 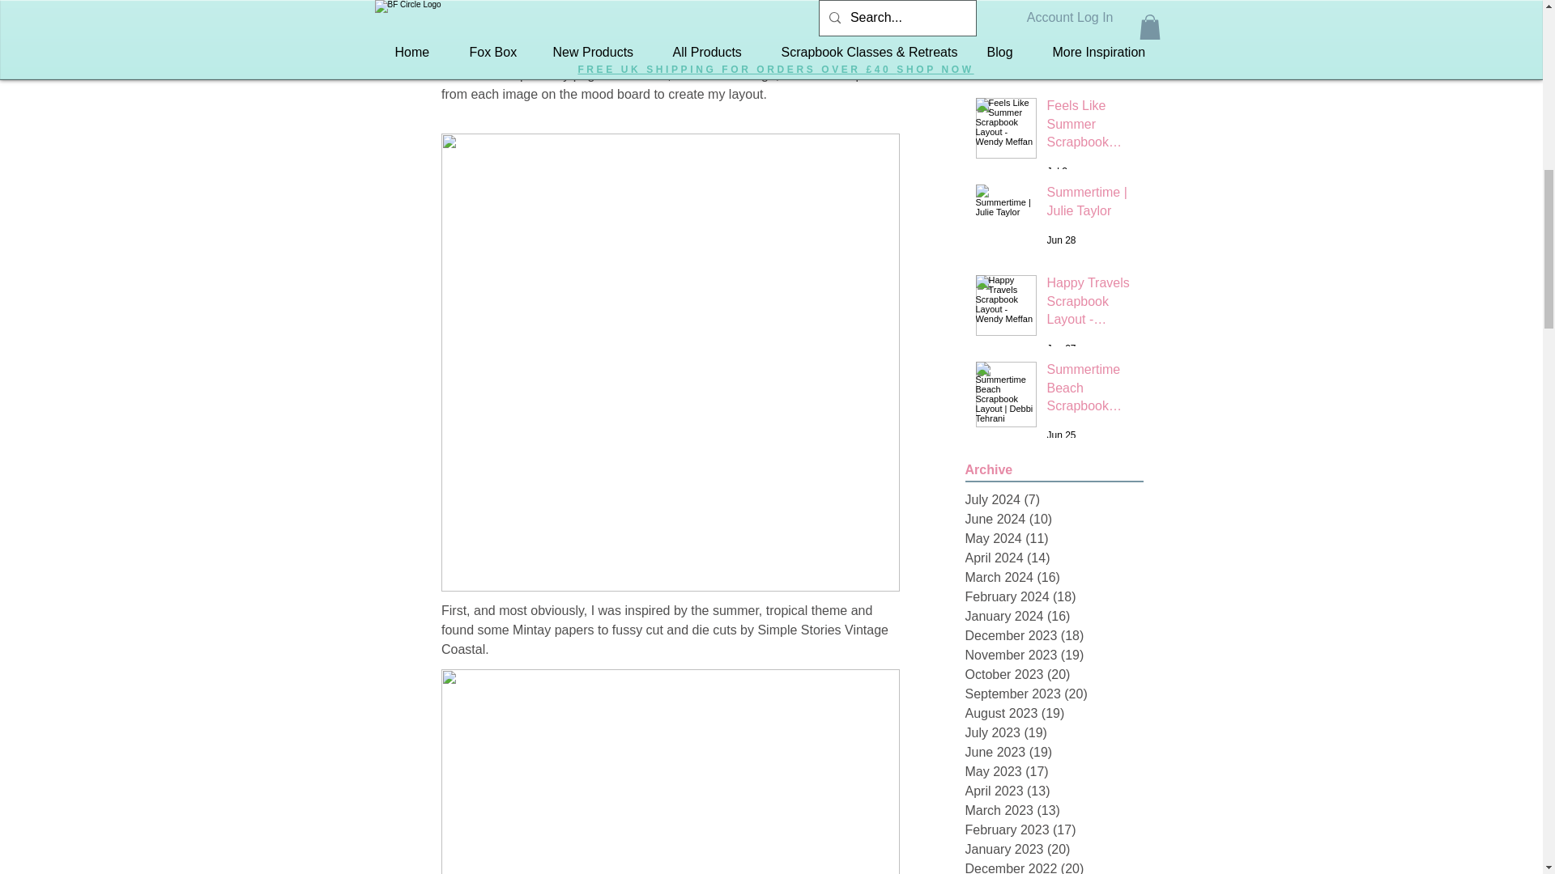 I want to click on Jul 4, so click(x=1056, y=63).